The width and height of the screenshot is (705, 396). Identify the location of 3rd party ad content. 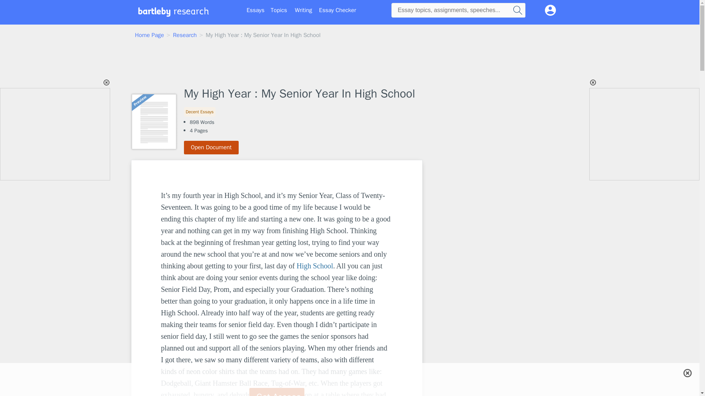
(55, 134).